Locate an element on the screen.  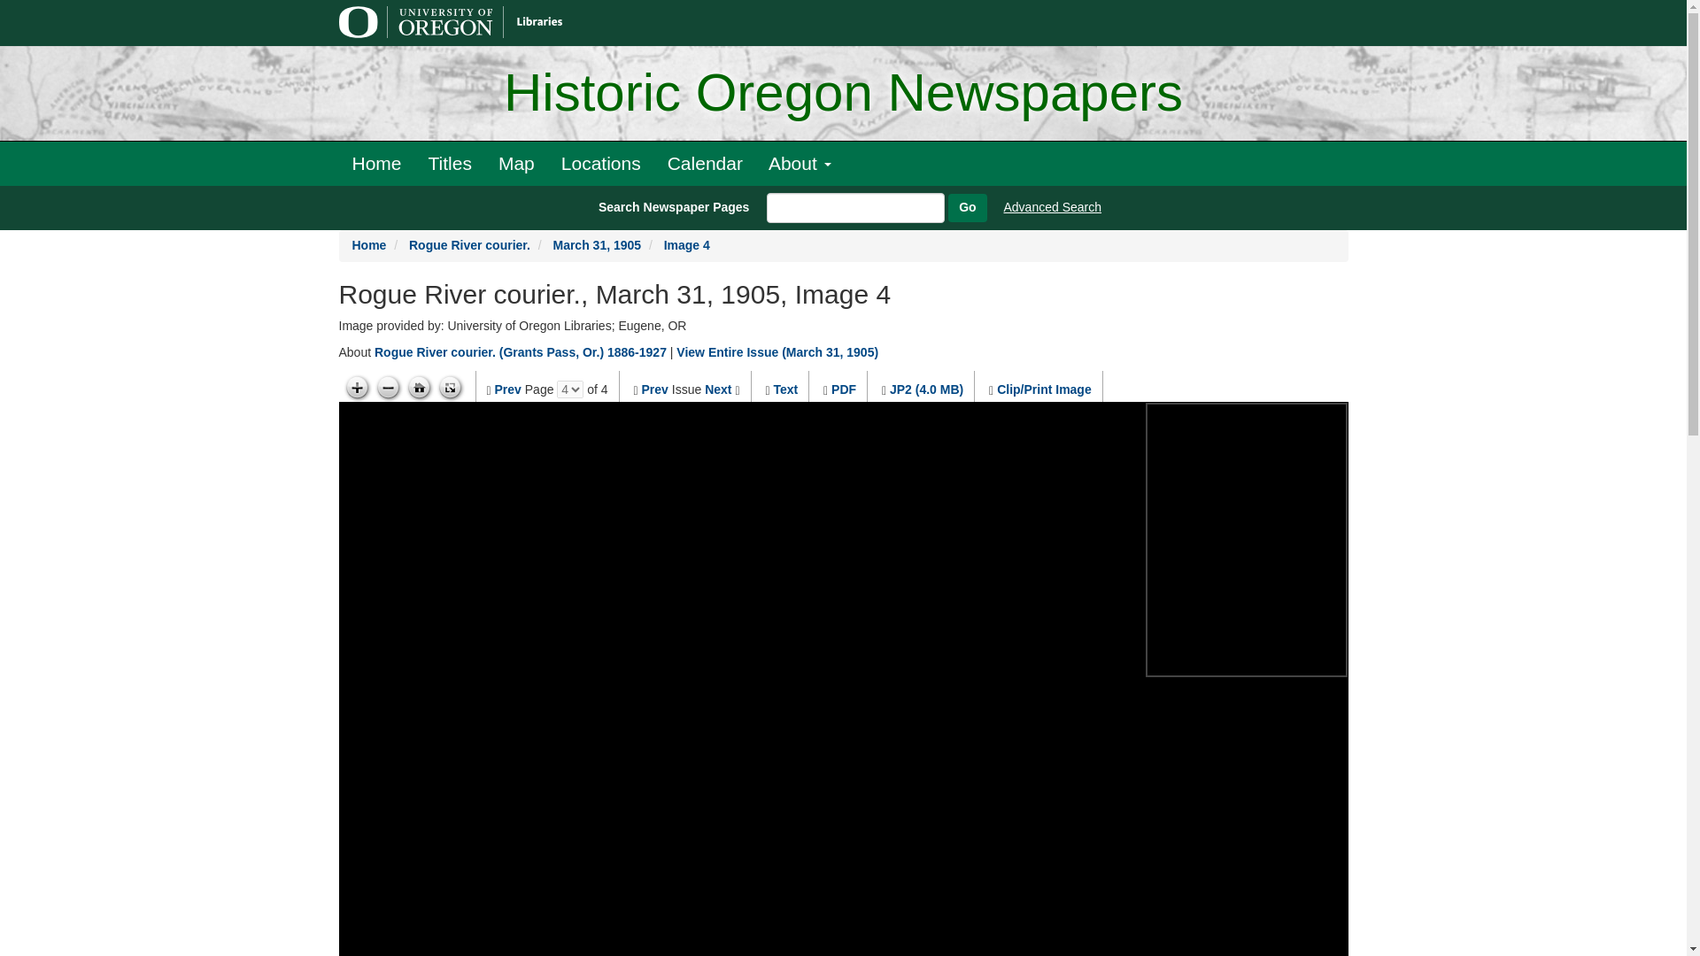
Go is located at coordinates (967, 207).